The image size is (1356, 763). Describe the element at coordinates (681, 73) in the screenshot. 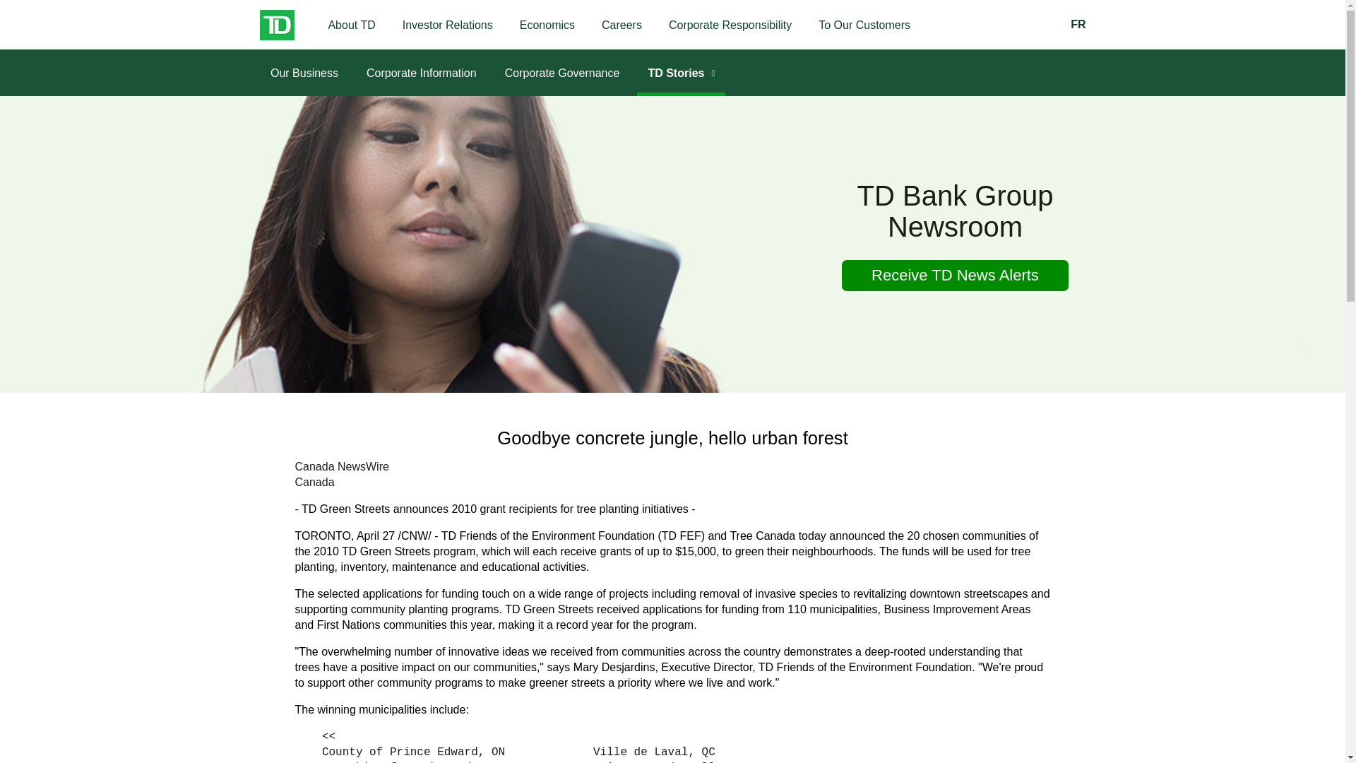

I see `TD Stories` at that location.